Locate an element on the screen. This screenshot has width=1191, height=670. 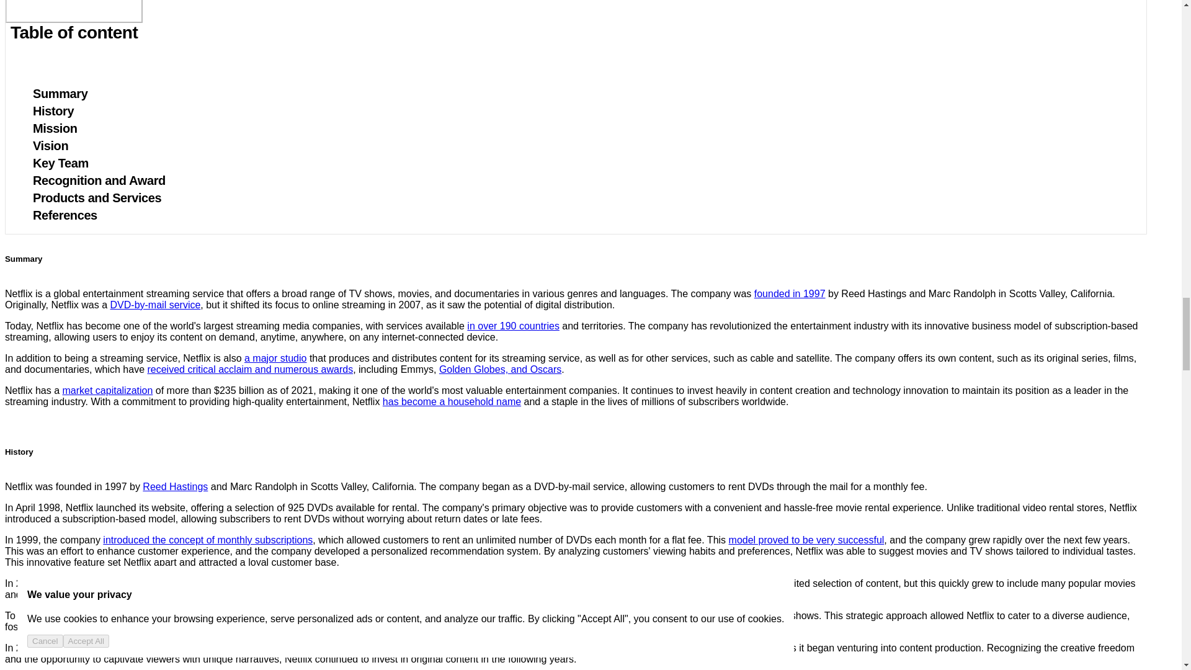
Golden Globes, and Oscars is located at coordinates (500, 369).